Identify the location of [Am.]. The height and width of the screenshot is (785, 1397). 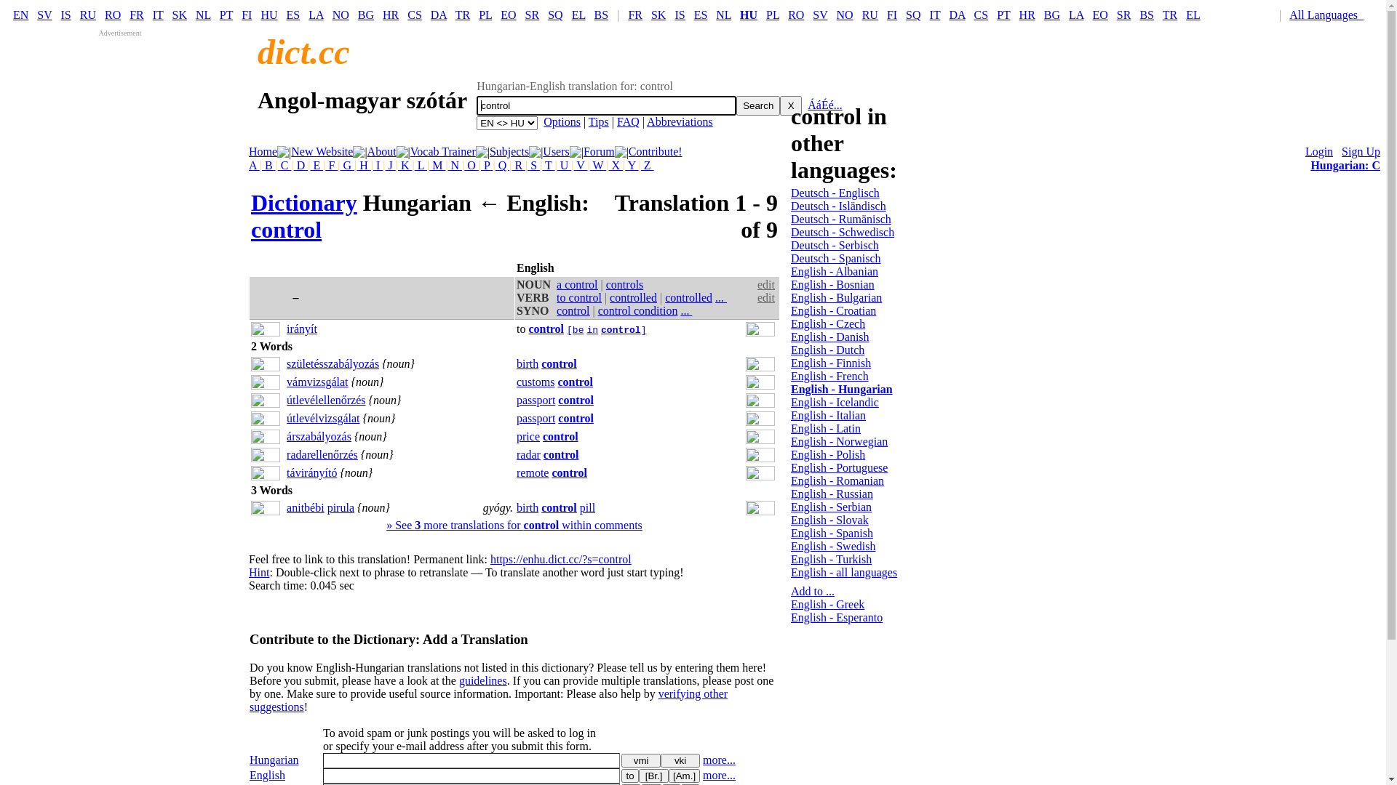
(684, 776).